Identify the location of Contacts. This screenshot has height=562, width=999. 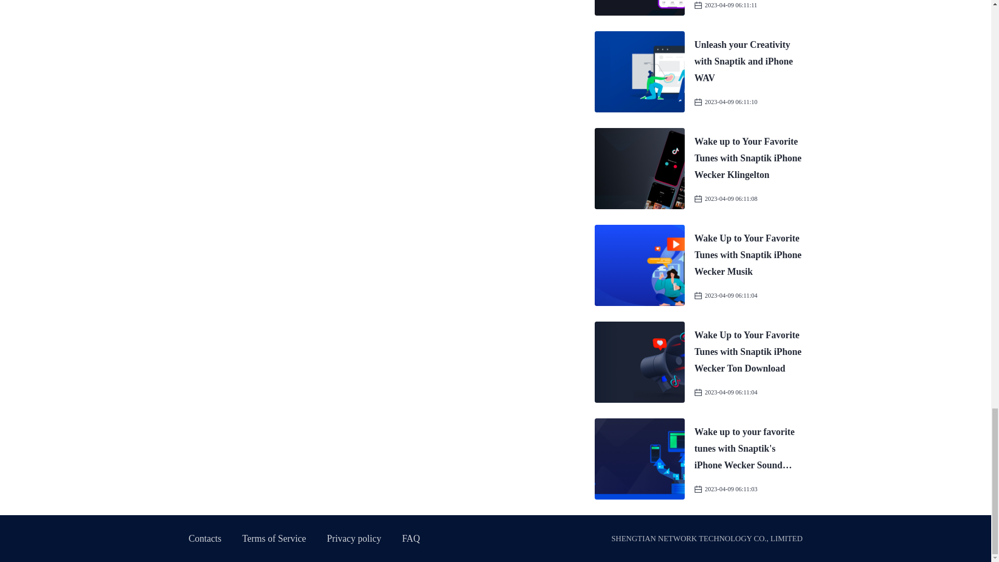
(204, 538).